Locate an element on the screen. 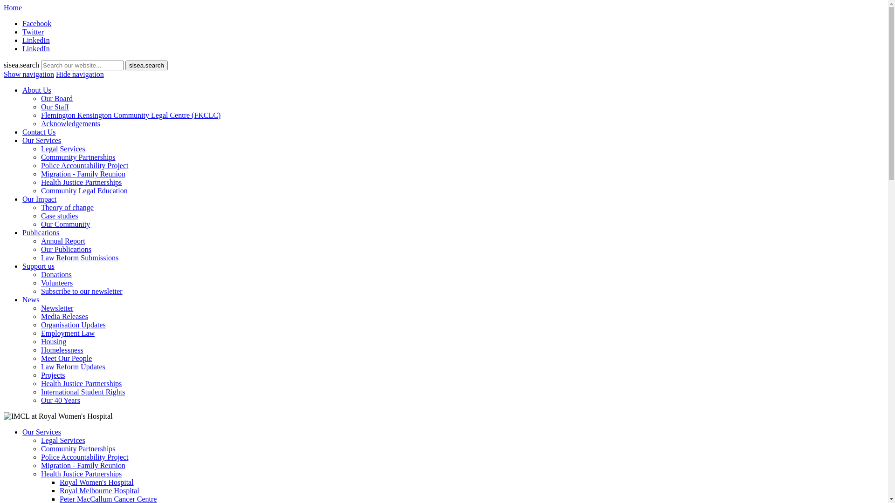  Annual Report is located at coordinates (63, 241).